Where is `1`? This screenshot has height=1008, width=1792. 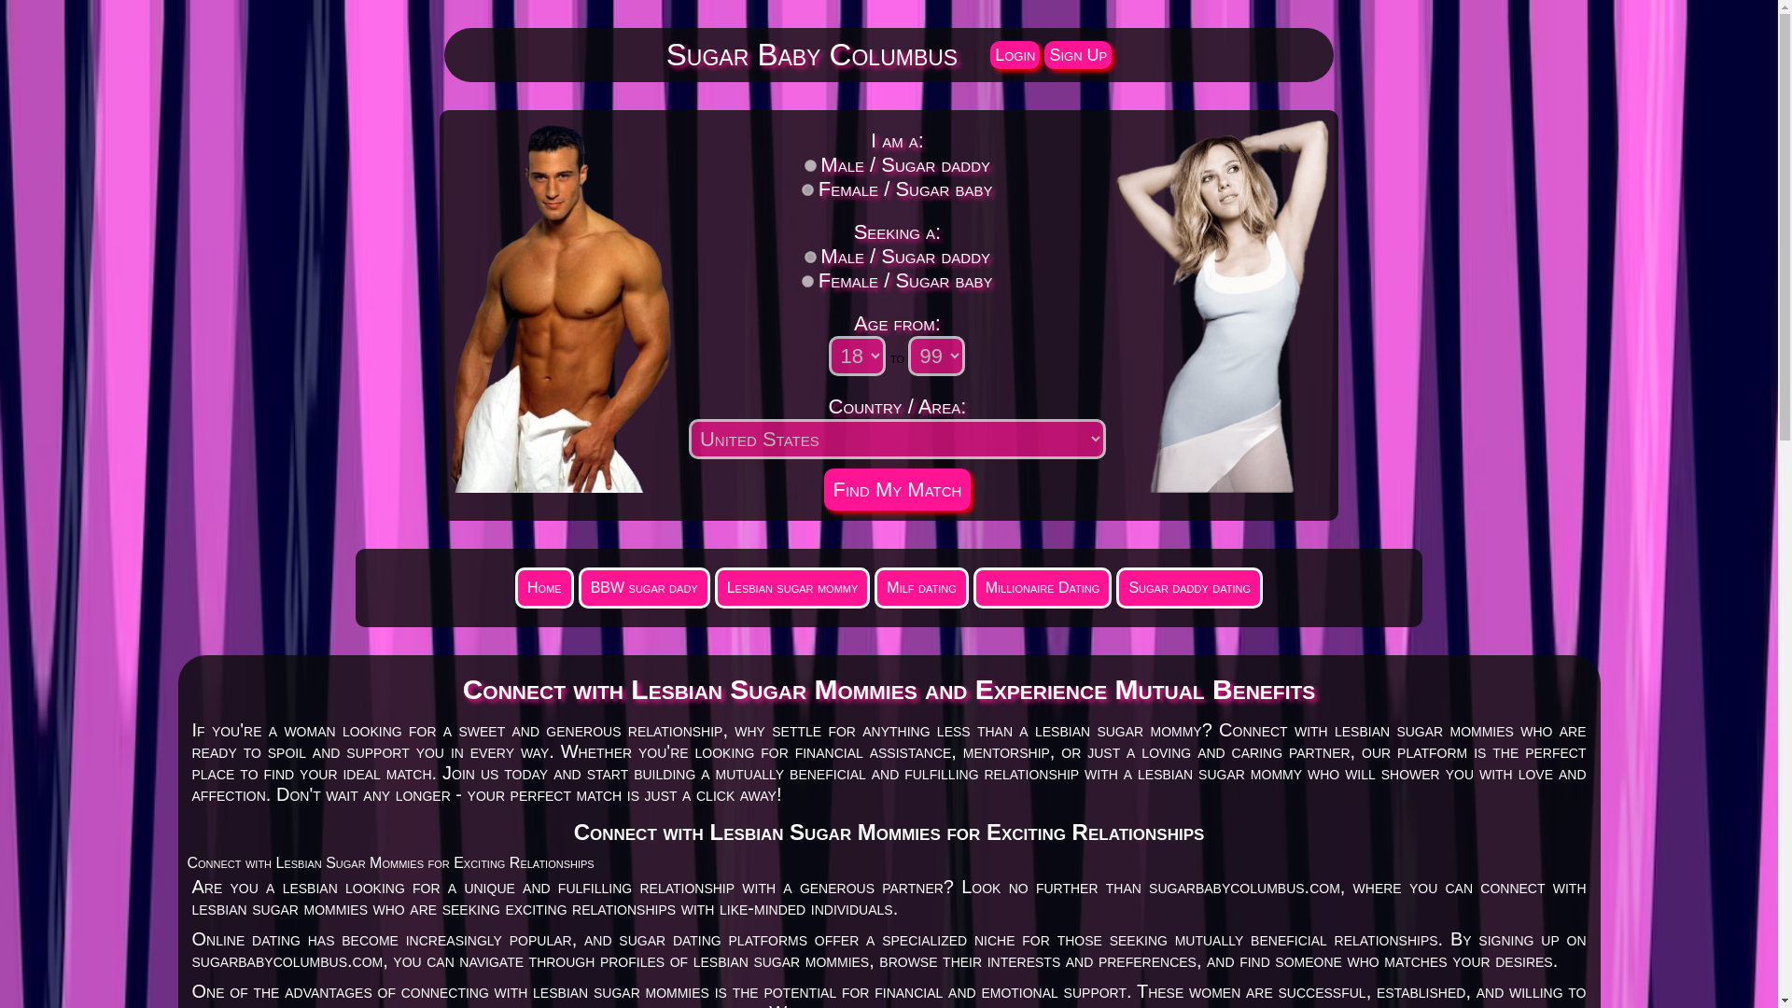 1 is located at coordinates (806, 189).